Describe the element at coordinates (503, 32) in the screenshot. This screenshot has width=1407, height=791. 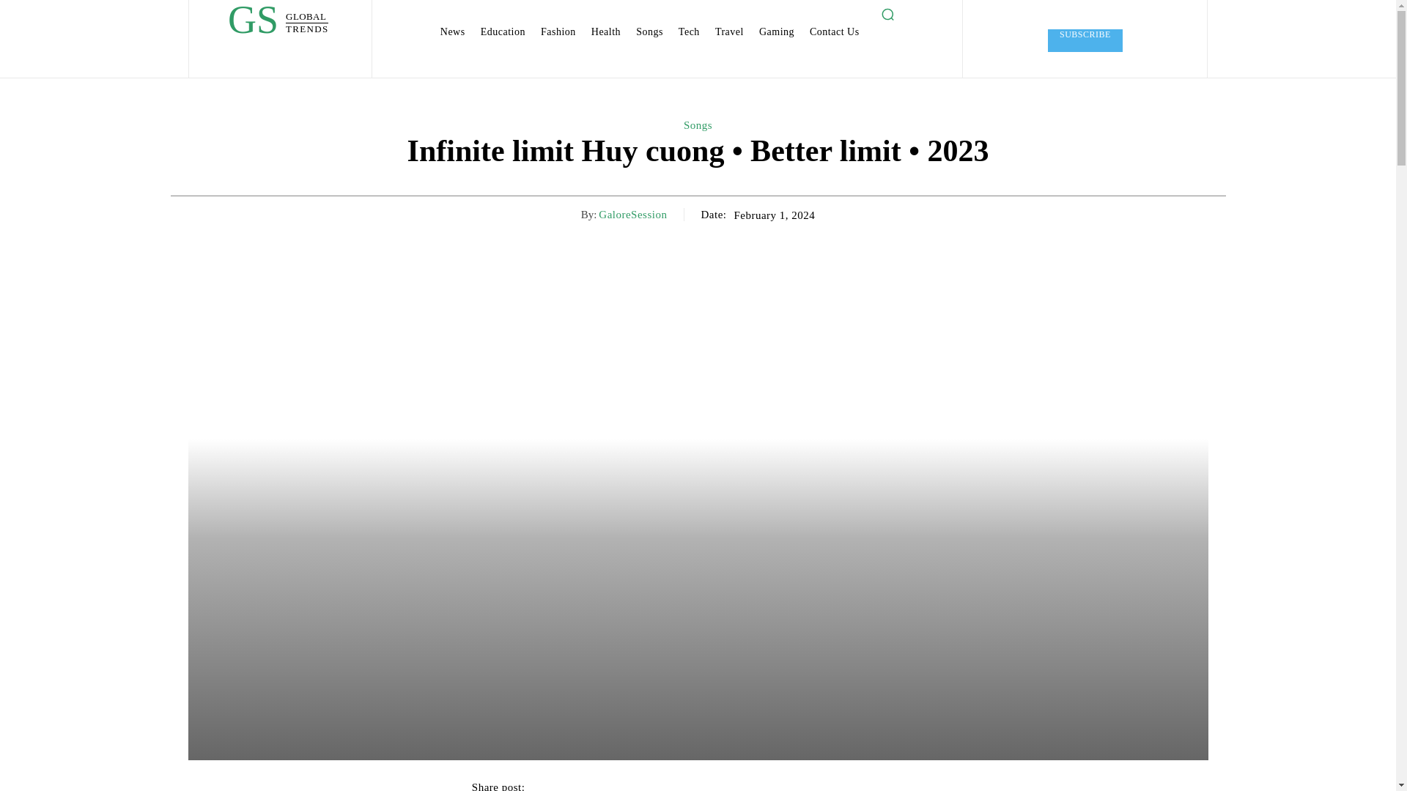
I see `Education` at that location.